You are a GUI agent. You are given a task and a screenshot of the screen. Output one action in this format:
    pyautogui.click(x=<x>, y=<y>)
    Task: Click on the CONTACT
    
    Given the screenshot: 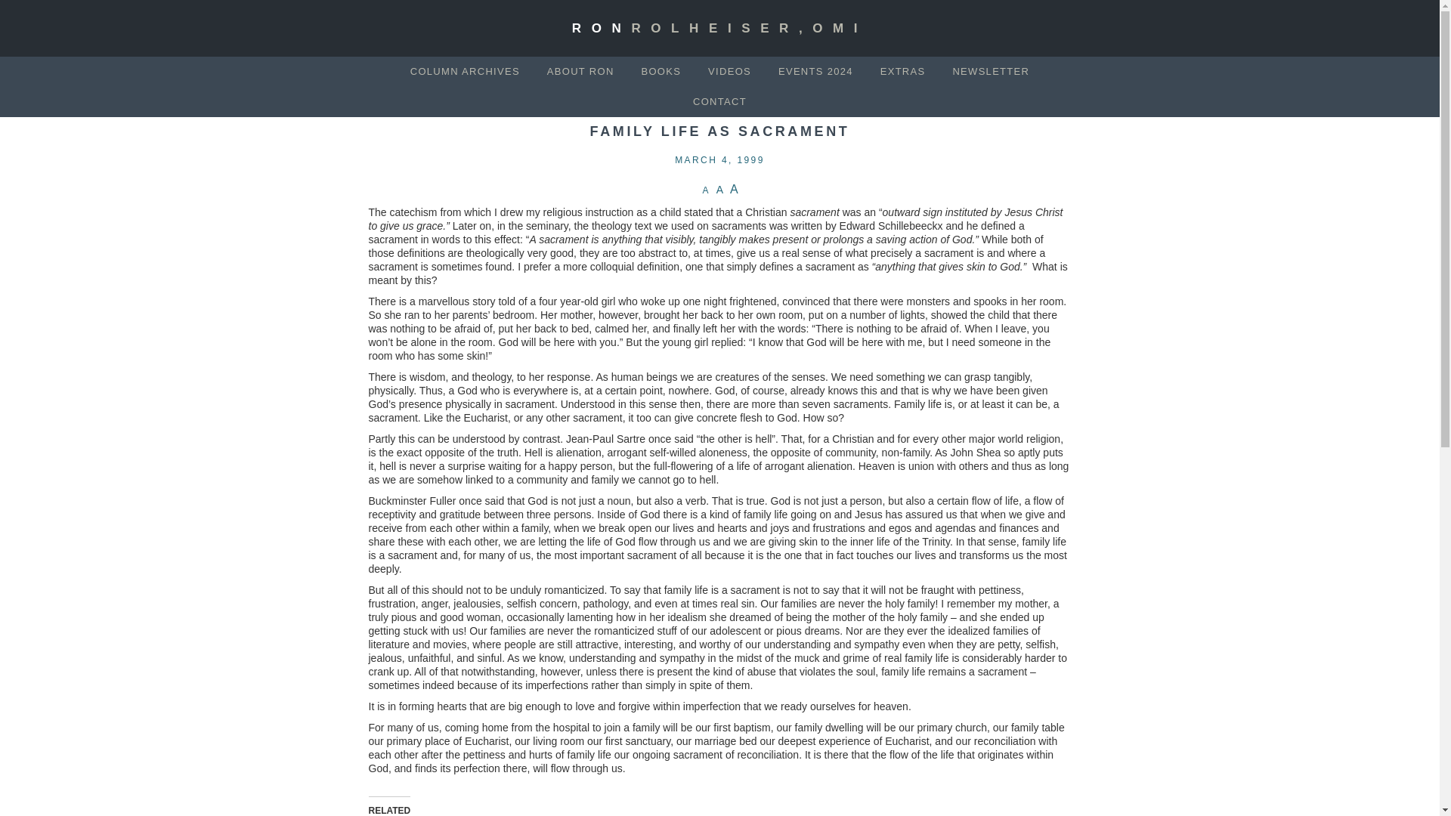 What is the action you would take?
    pyautogui.click(x=719, y=101)
    